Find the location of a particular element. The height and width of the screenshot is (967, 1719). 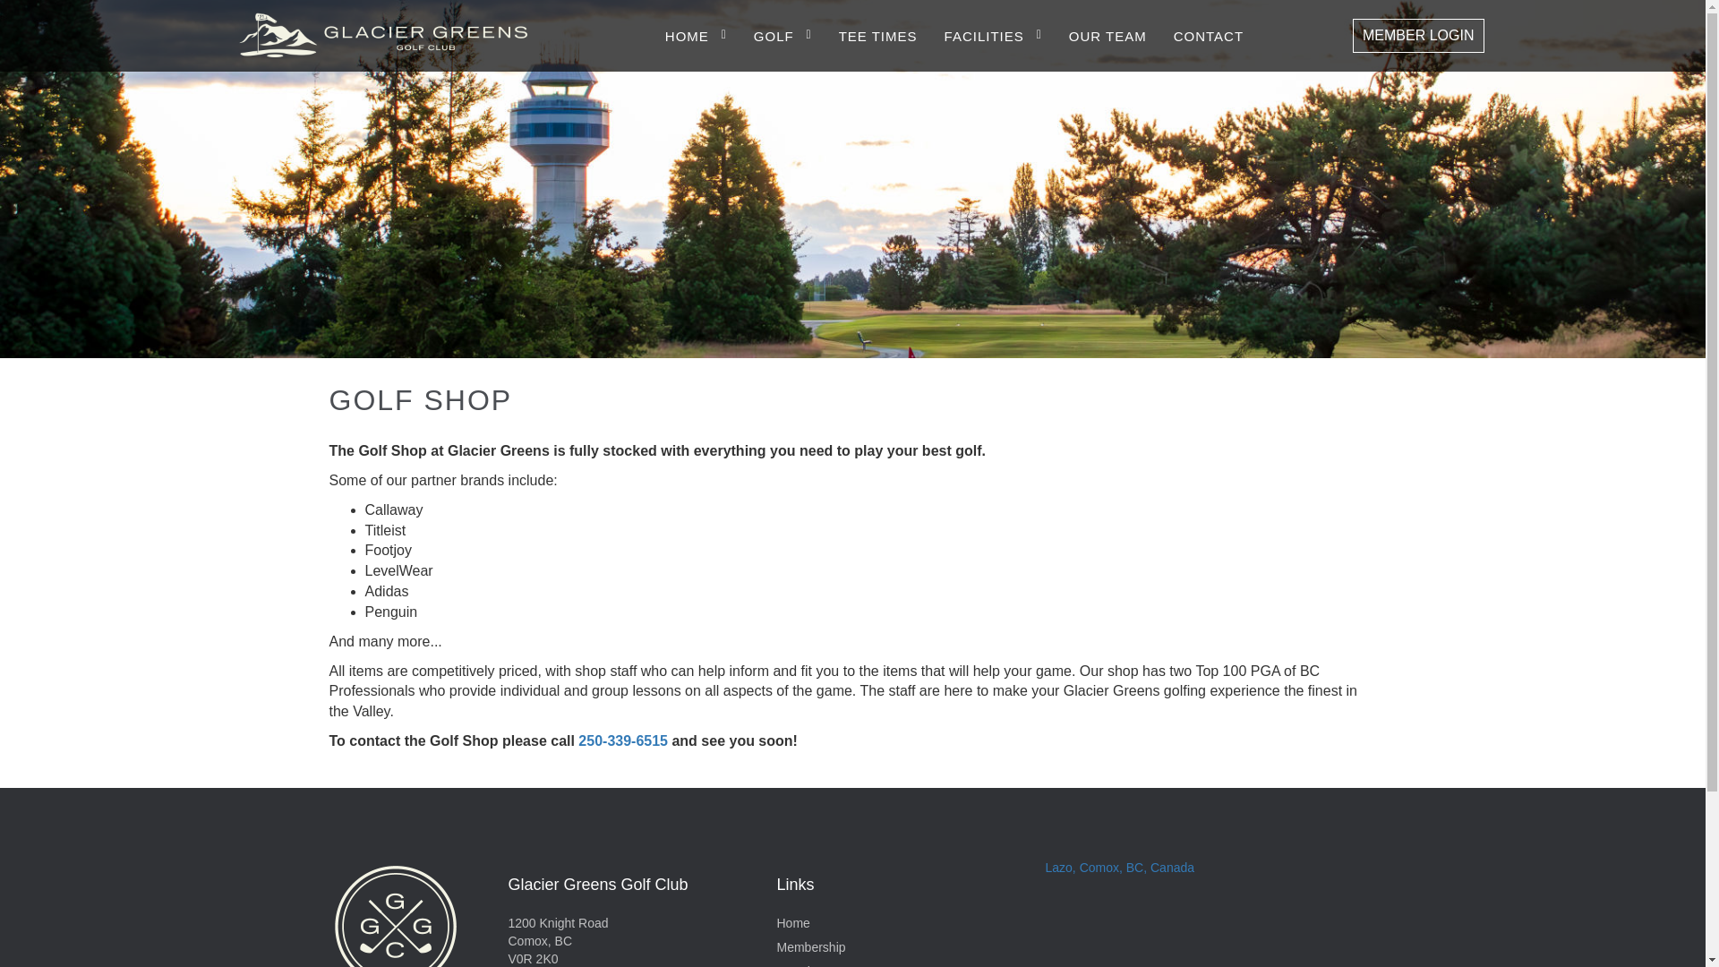

FACILITIES is located at coordinates (992, 36).